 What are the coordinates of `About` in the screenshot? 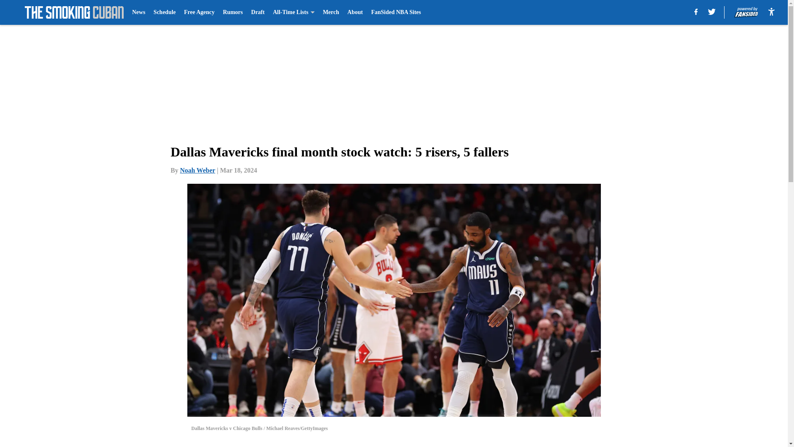 It's located at (355, 12).